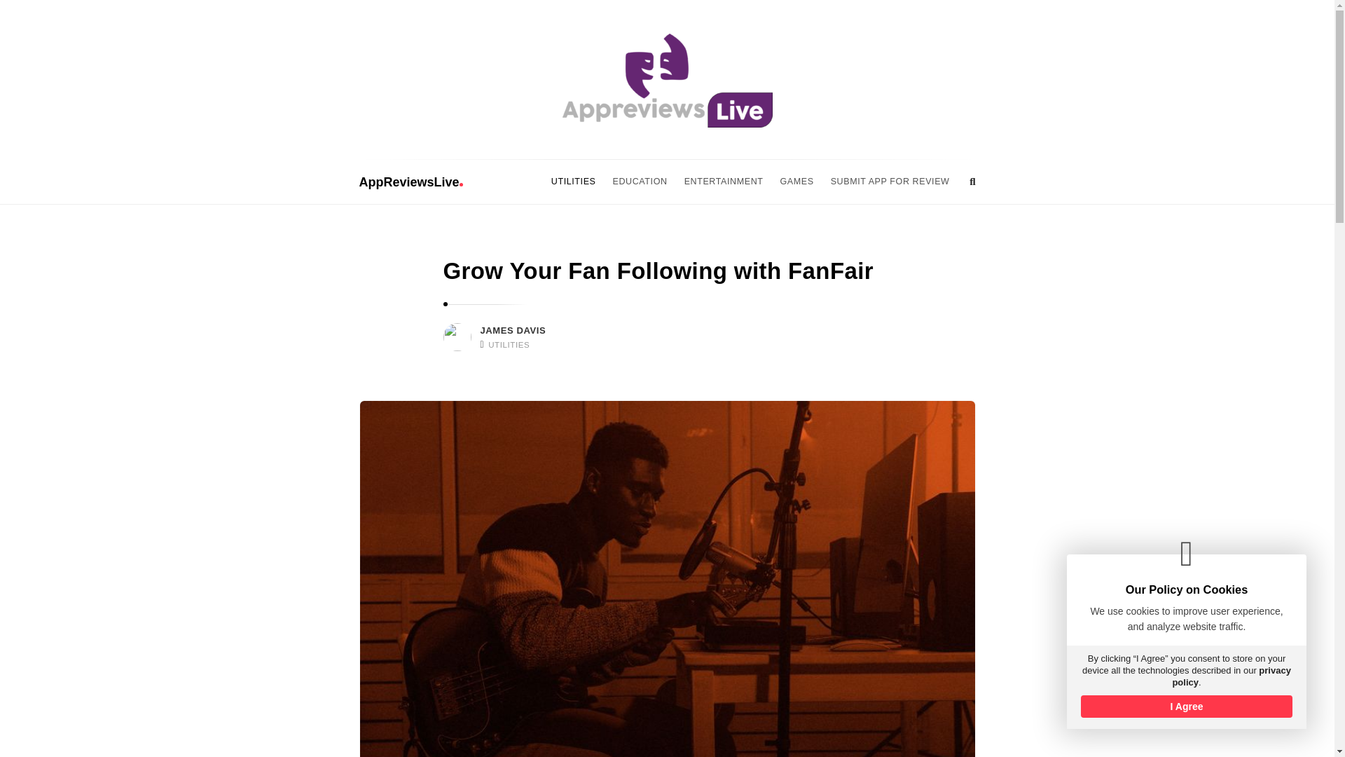 Image resolution: width=1345 pixels, height=757 pixels. What do you see at coordinates (640, 181) in the screenshot?
I see `EDUCATION` at bounding box center [640, 181].